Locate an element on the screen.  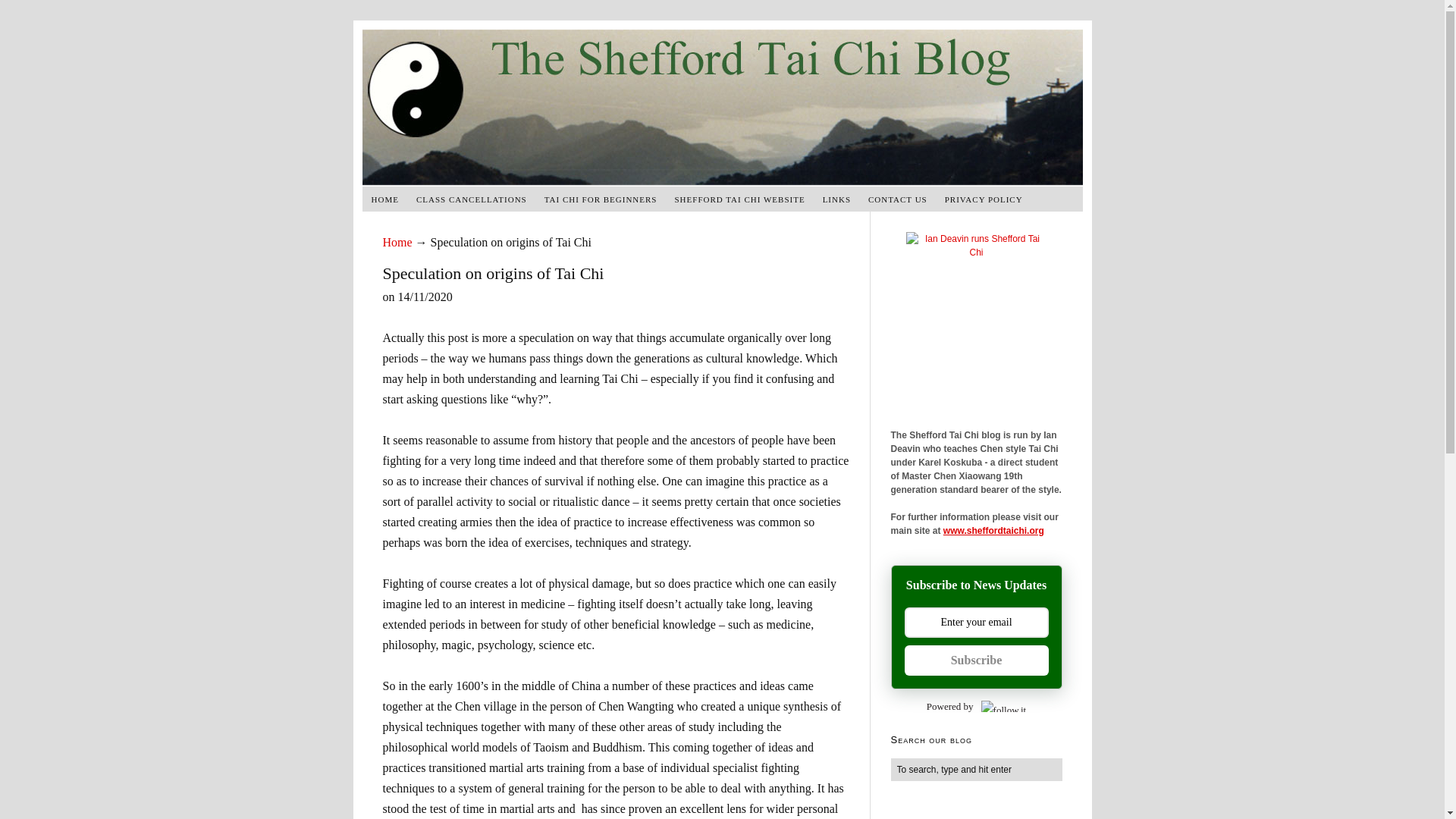
CONTACT US is located at coordinates (898, 199).